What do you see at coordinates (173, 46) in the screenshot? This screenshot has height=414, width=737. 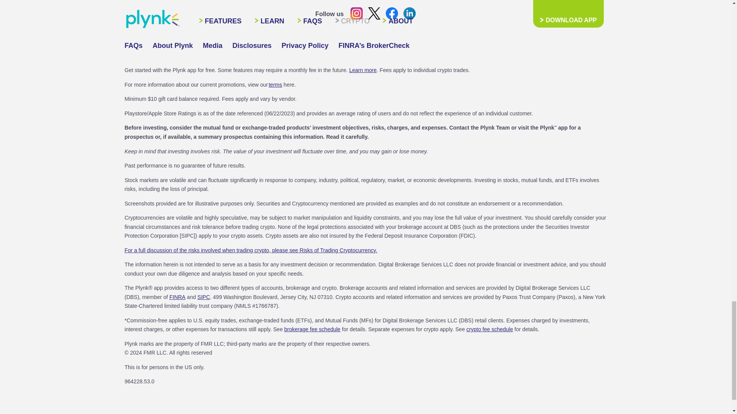 I see `About Plynk` at bounding box center [173, 46].